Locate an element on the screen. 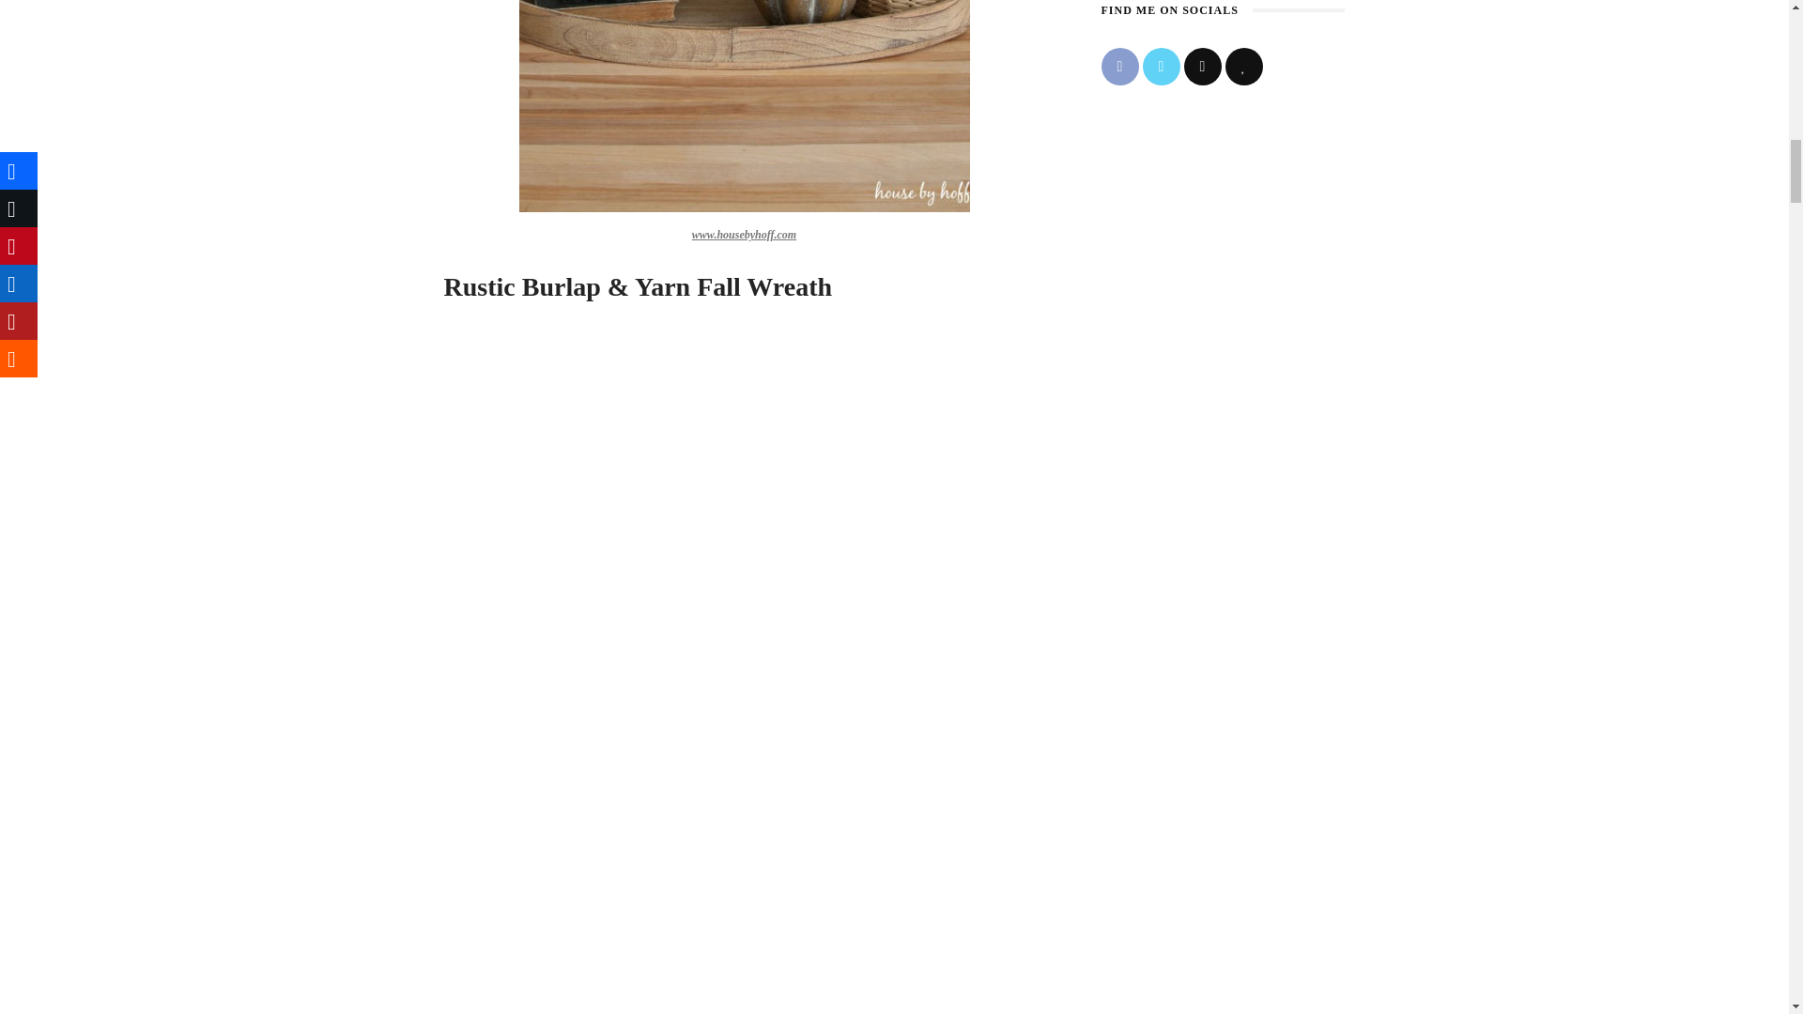 Image resolution: width=1803 pixels, height=1014 pixels. www.housebyhoff.com is located at coordinates (744, 235).